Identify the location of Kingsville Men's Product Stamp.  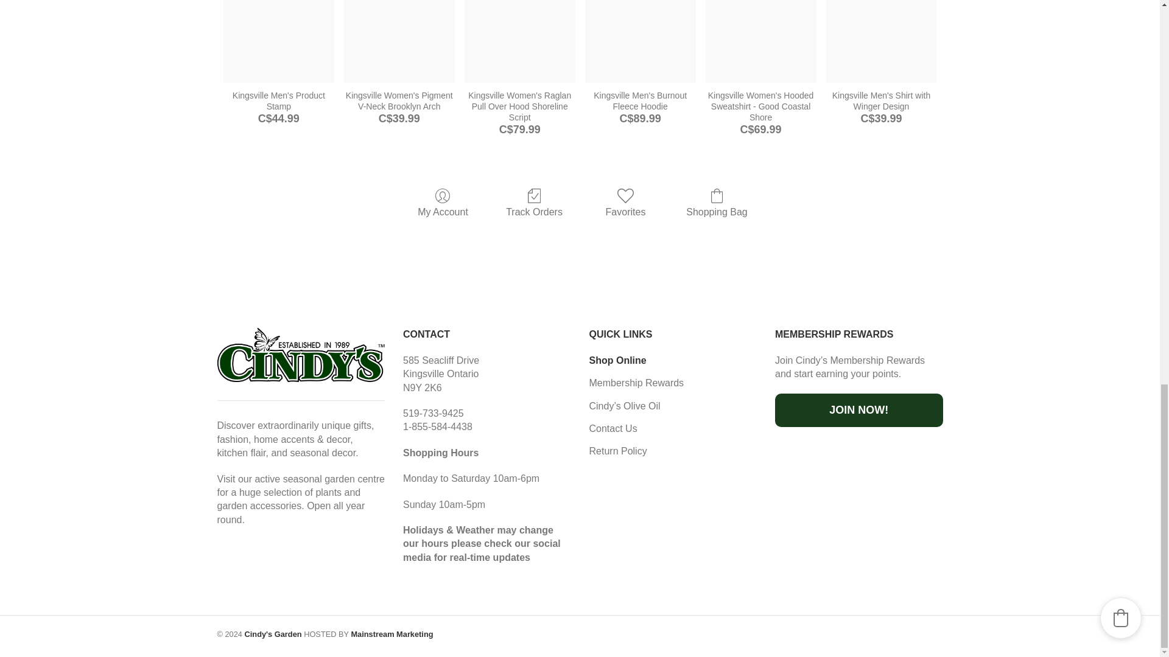
(279, 41).